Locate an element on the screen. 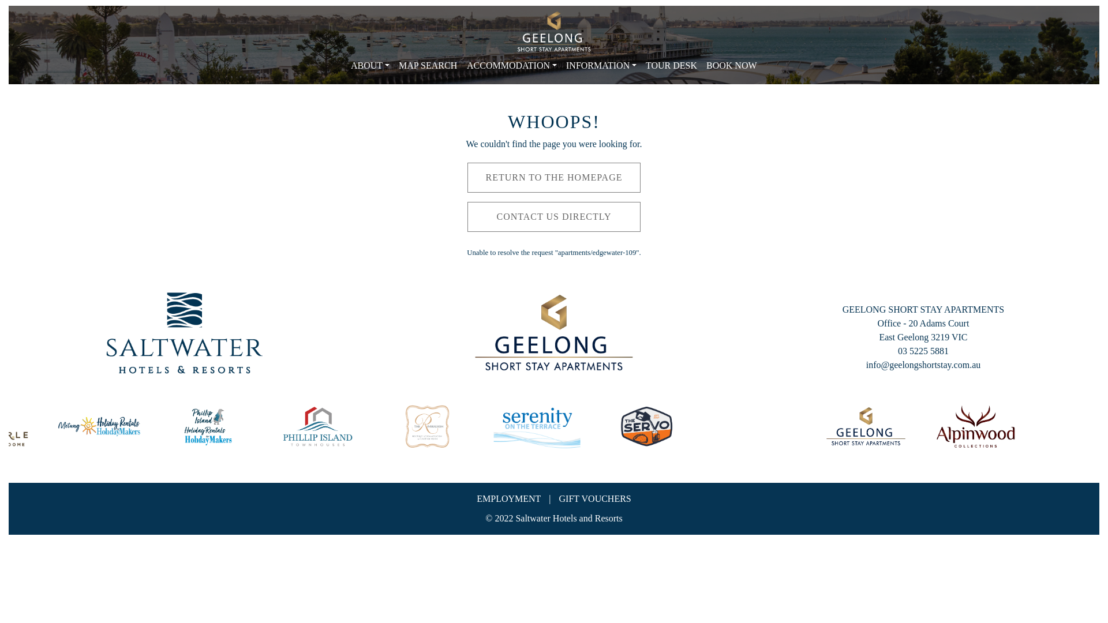 This screenshot has height=623, width=1108. CONTACT US DIRECTLY is located at coordinates (554, 217).